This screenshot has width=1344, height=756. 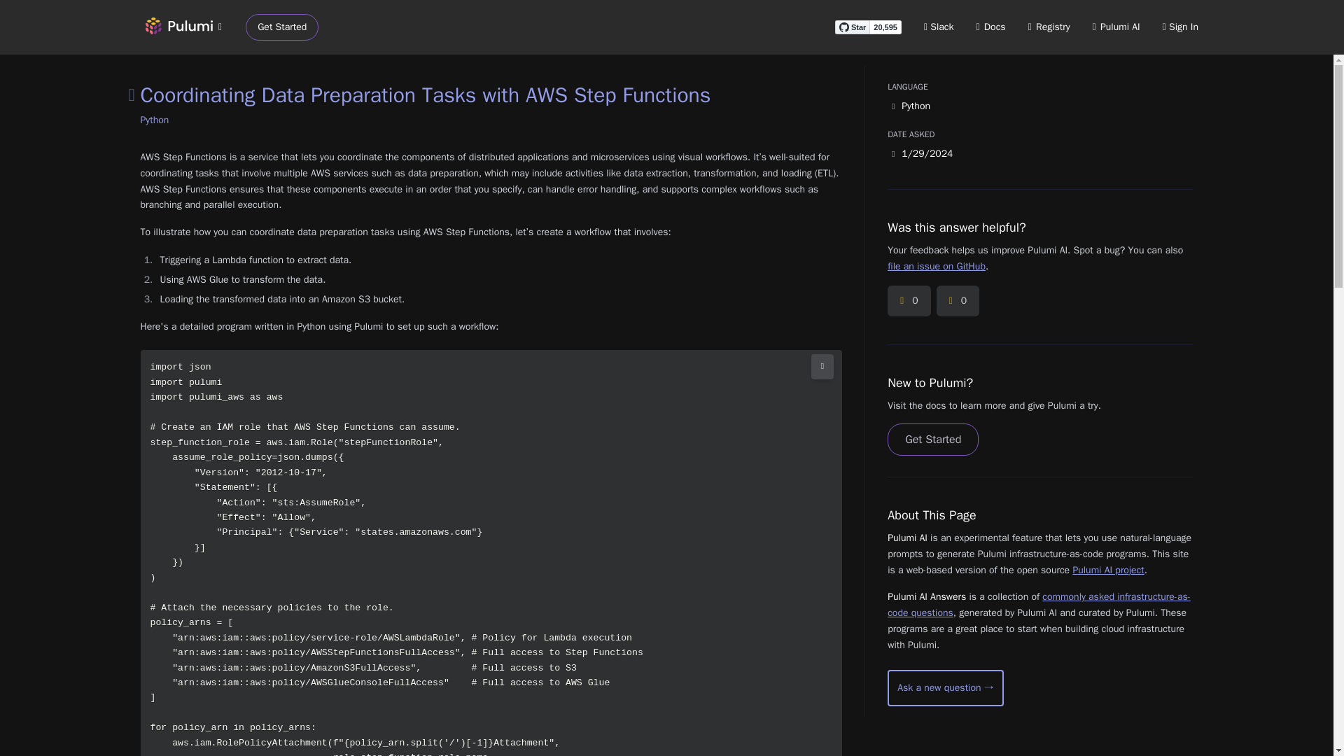 I want to click on Start a new conversation with Pulumi AI, so click(x=945, y=687).